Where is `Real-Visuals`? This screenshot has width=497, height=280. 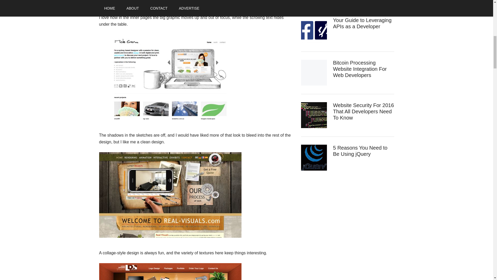
Real-Visuals is located at coordinates (170, 195).